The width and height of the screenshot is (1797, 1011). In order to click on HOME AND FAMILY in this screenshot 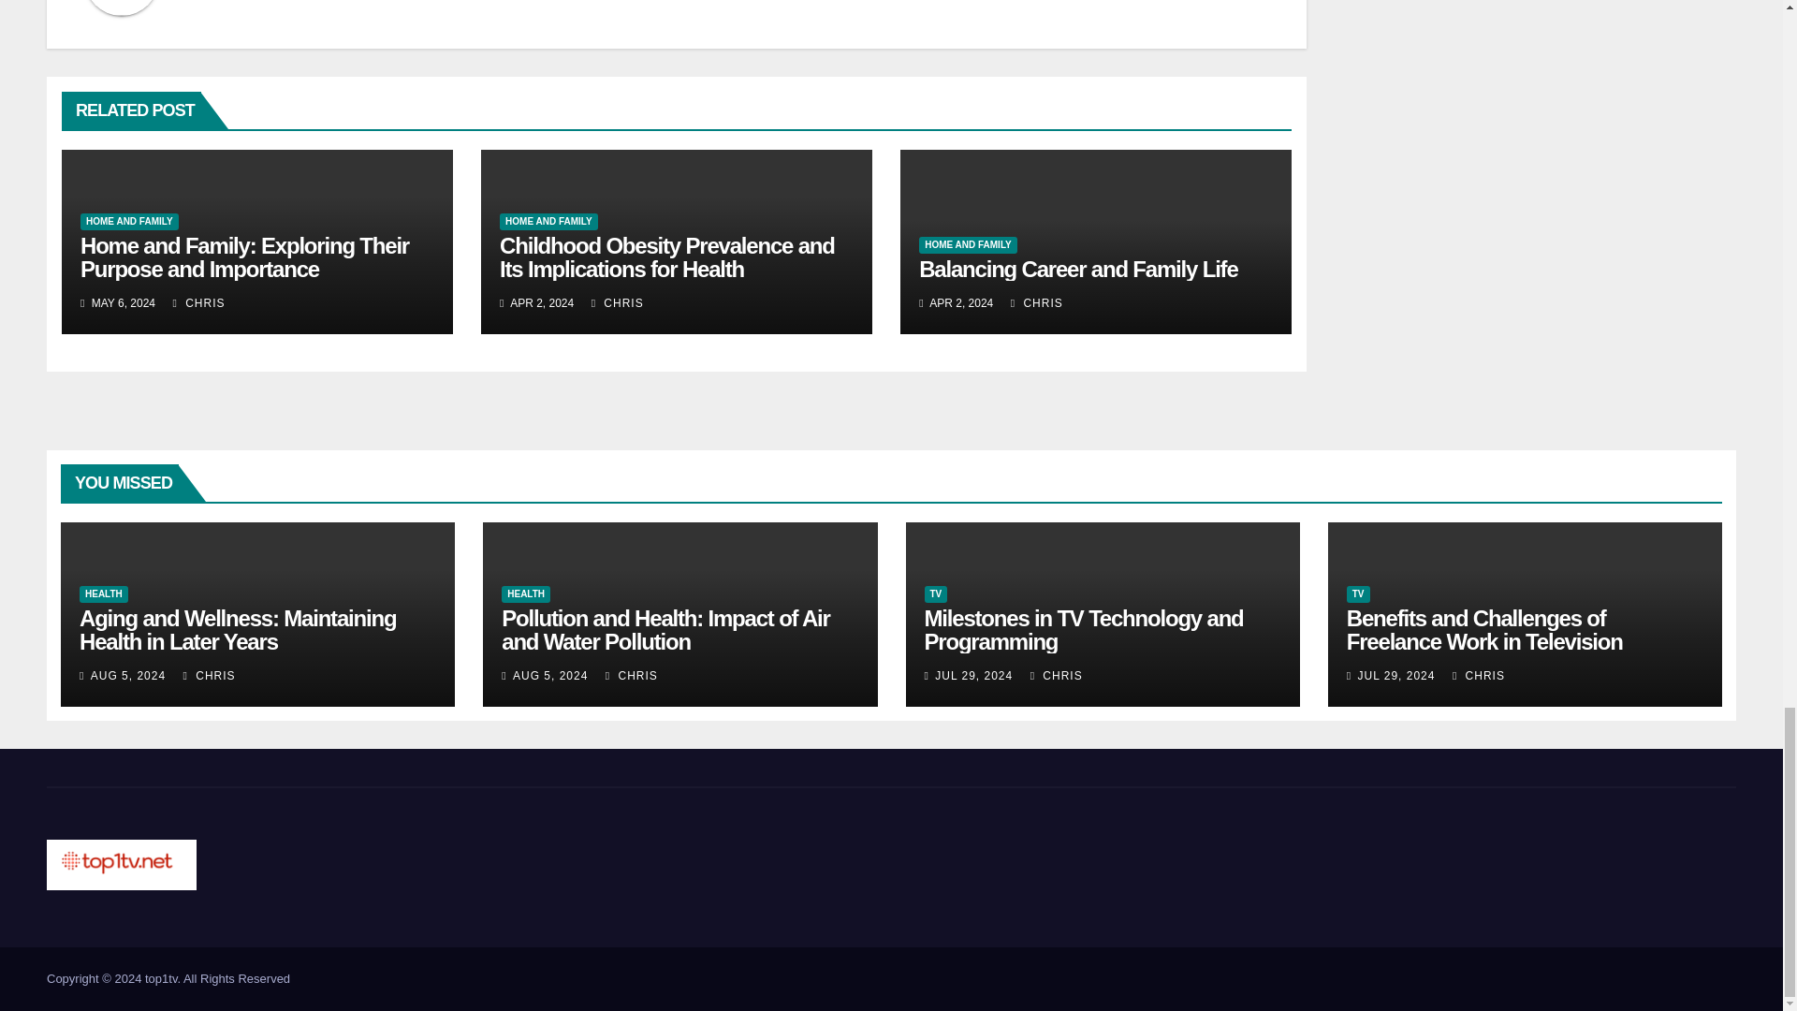, I will do `click(548, 221)`.